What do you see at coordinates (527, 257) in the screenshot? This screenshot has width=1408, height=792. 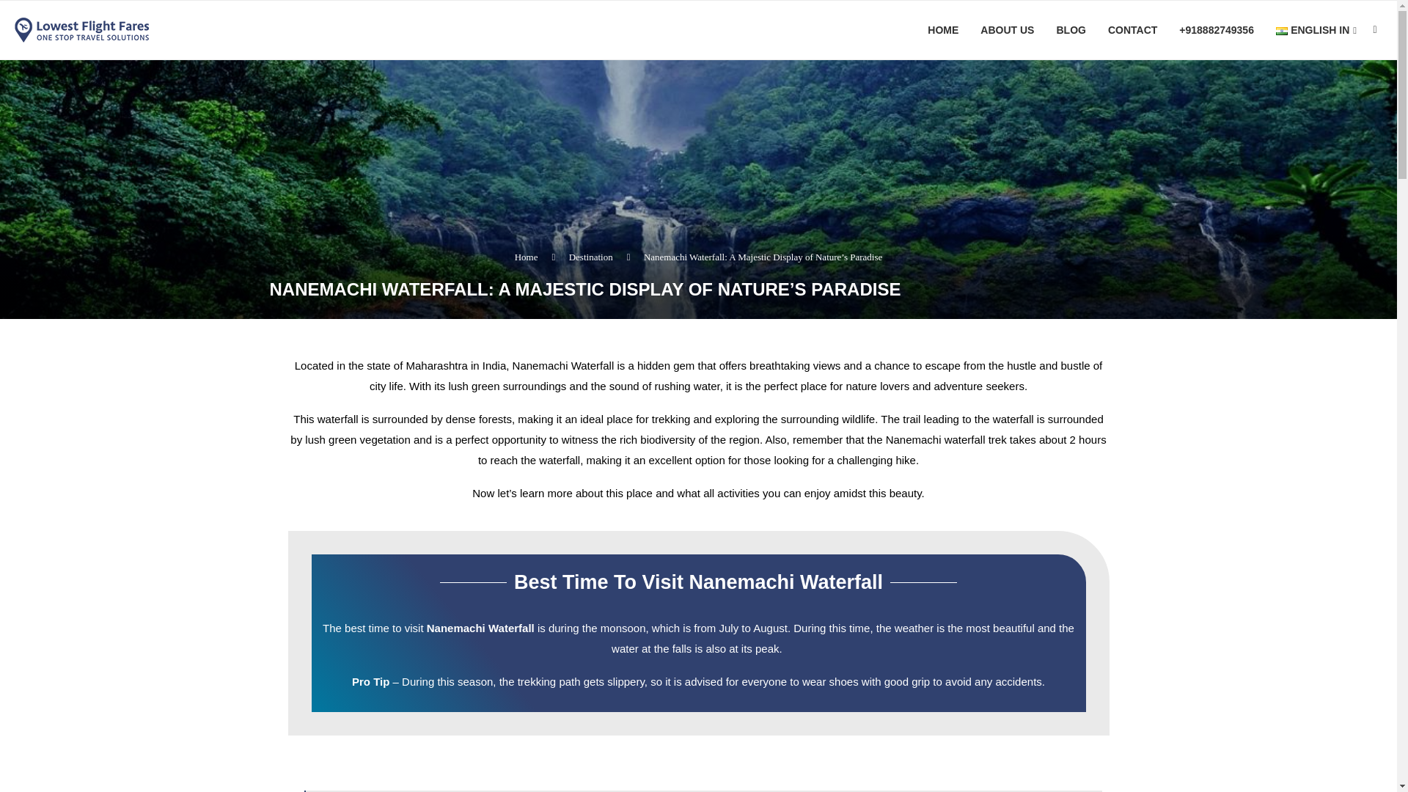 I see `Home` at bounding box center [527, 257].